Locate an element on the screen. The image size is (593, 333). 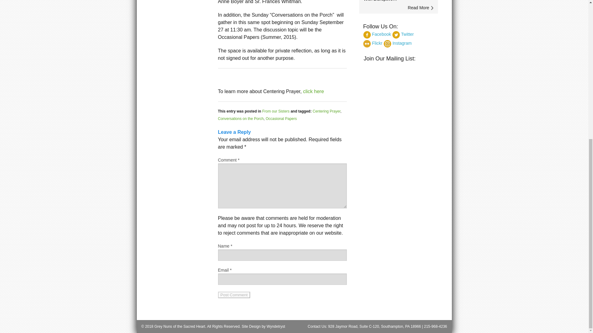
Centering Prayer is located at coordinates (326, 111).